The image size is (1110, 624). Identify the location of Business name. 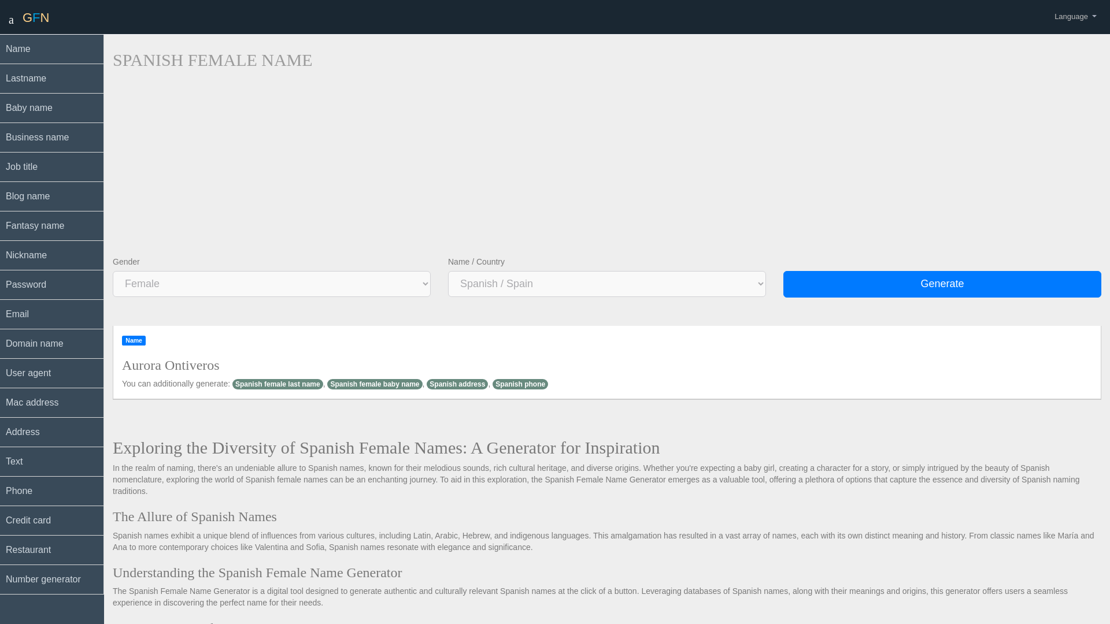
(52, 138).